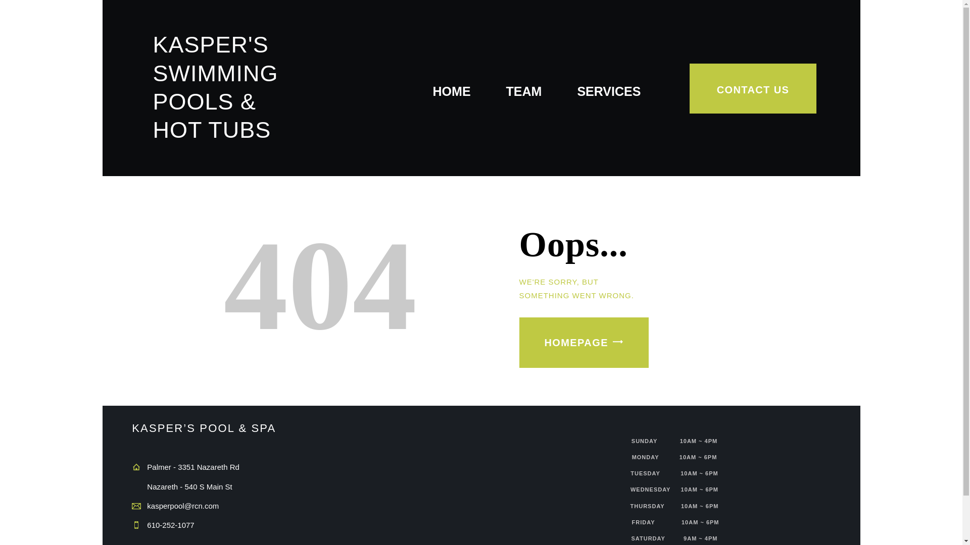 This screenshot has height=545, width=970. Describe the element at coordinates (753, 88) in the screenshot. I see `CONTACT US` at that location.